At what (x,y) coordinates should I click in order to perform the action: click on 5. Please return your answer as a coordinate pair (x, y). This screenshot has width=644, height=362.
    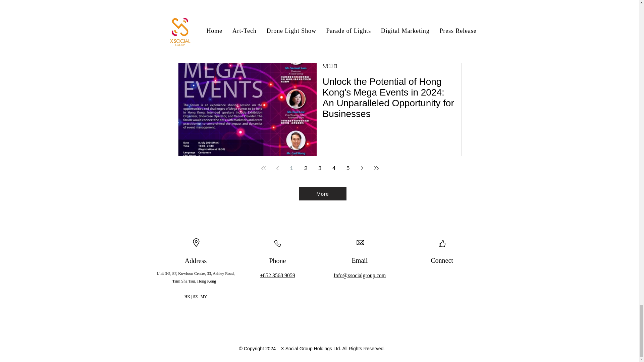
    Looking at the image, I should click on (348, 168).